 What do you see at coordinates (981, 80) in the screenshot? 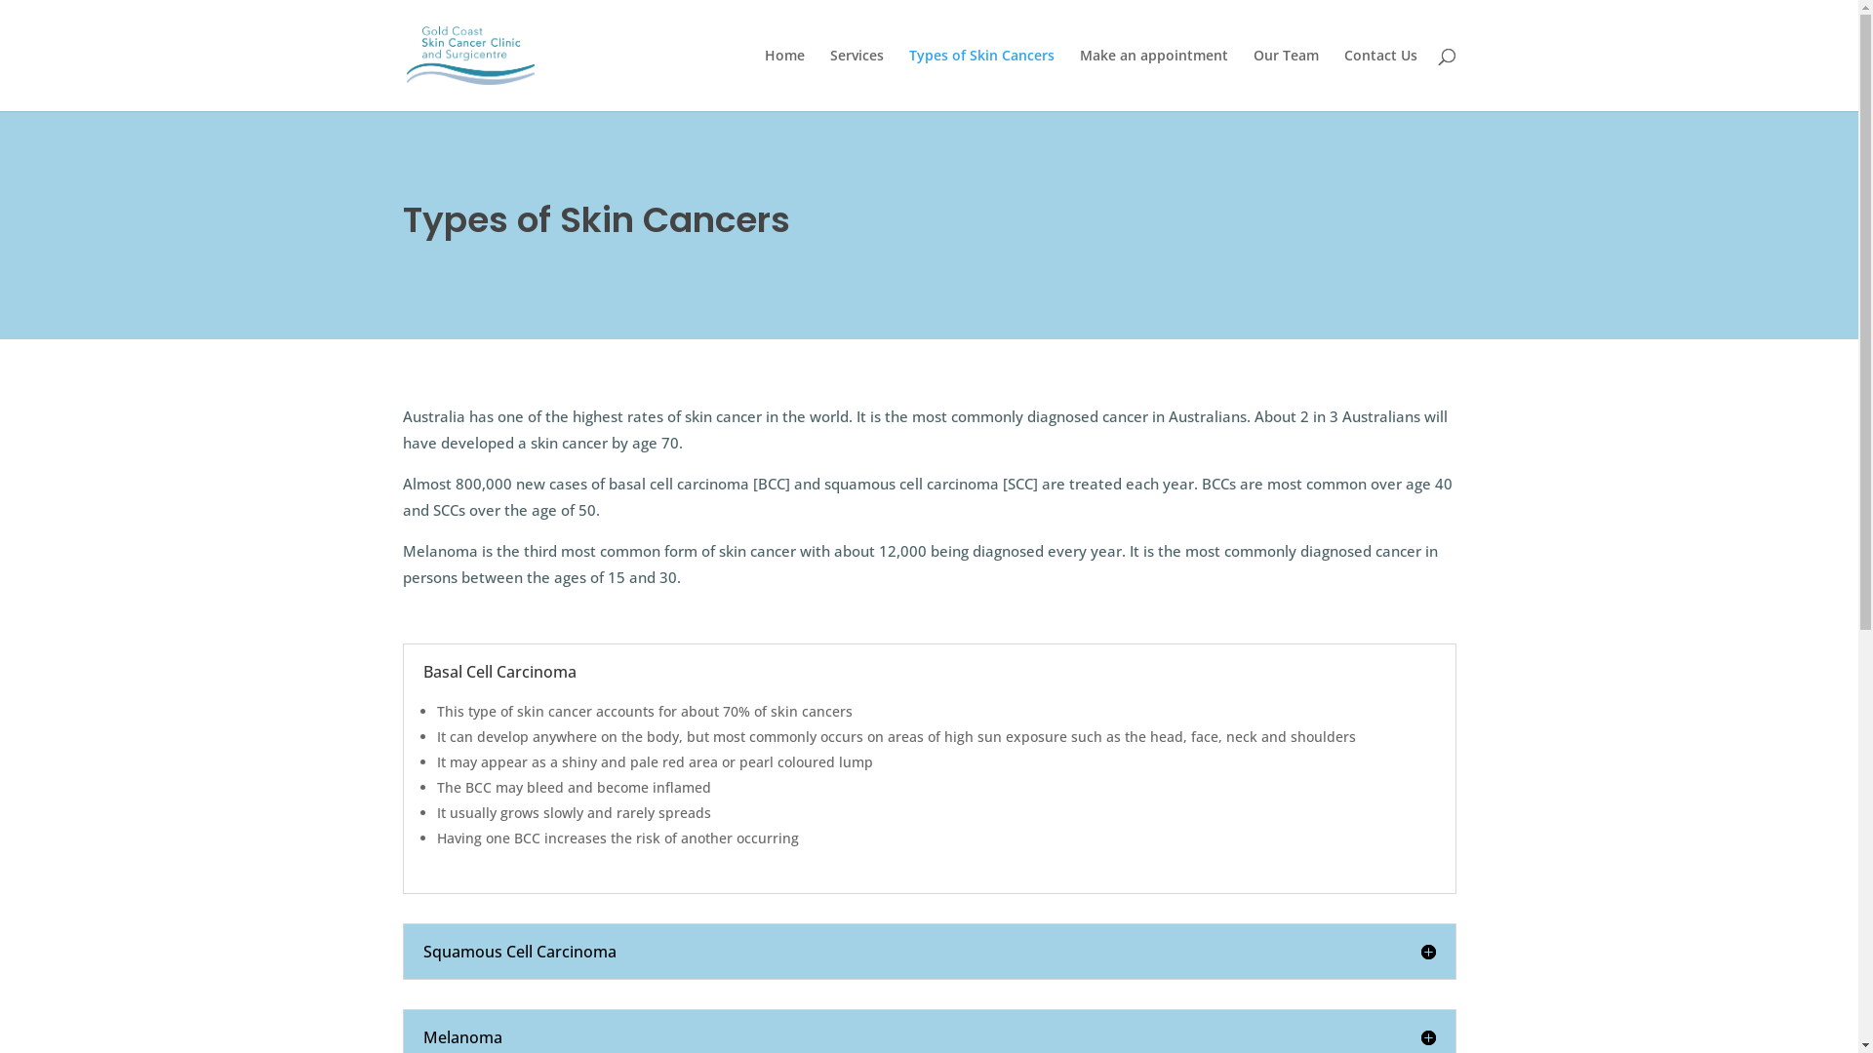
I see `Types of Skin Cancers` at bounding box center [981, 80].